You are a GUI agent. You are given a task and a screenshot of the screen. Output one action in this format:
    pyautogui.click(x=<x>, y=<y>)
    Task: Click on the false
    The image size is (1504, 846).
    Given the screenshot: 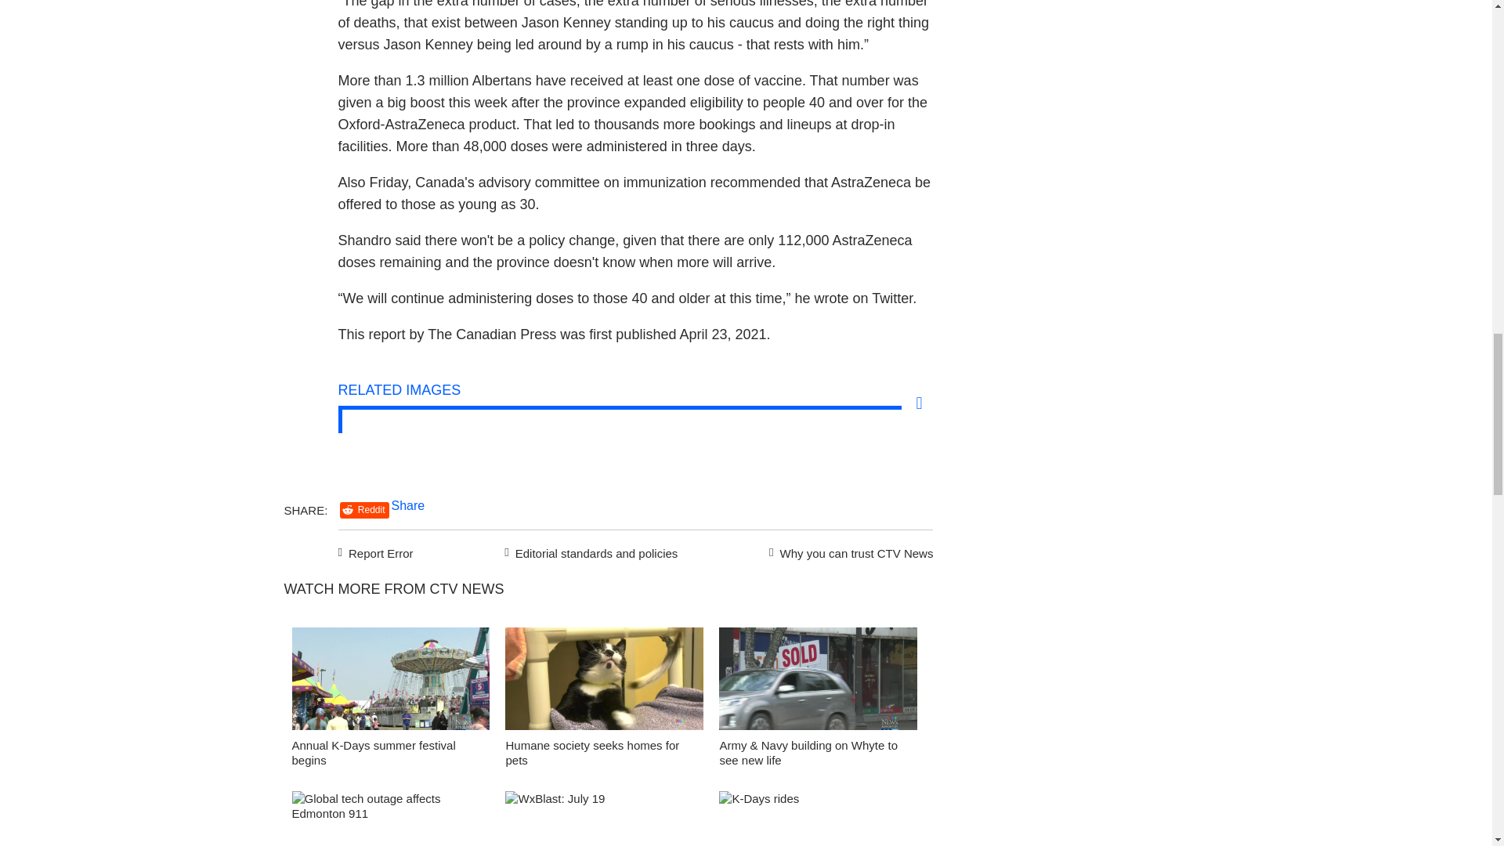 What is the action you would take?
    pyautogui.click(x=818, y=818)
    